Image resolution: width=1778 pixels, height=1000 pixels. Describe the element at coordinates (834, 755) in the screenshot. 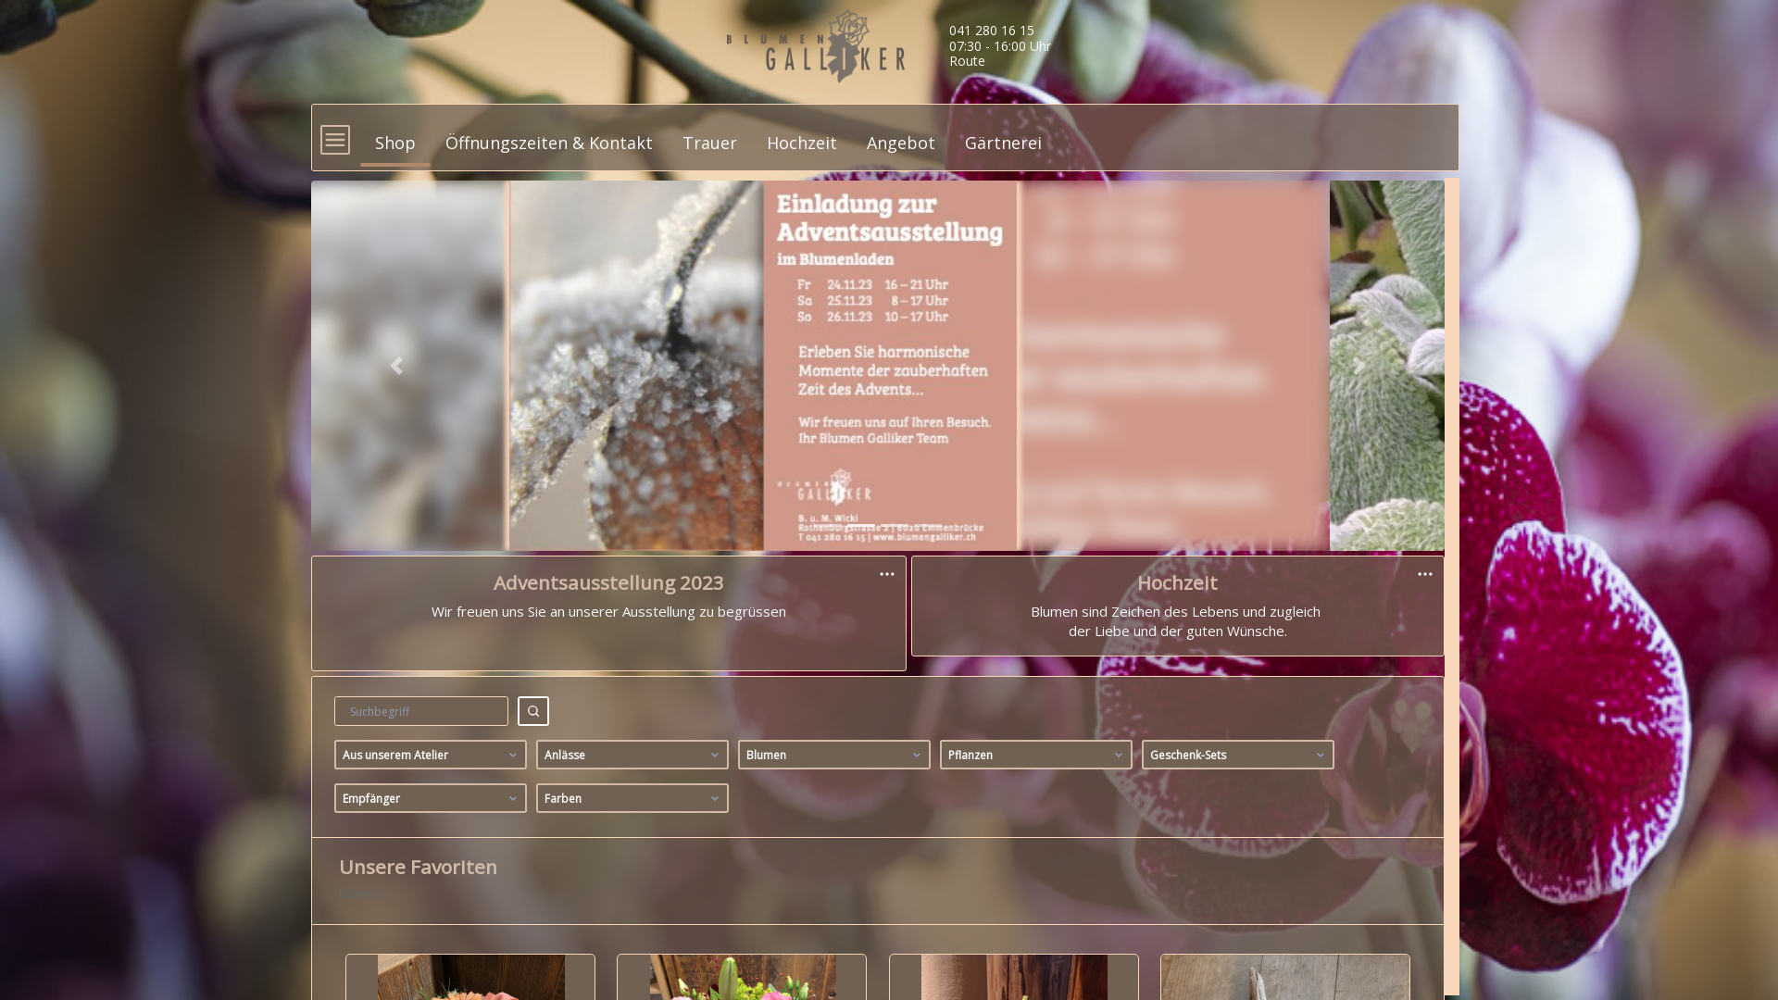

I see `Blumen` at that location.